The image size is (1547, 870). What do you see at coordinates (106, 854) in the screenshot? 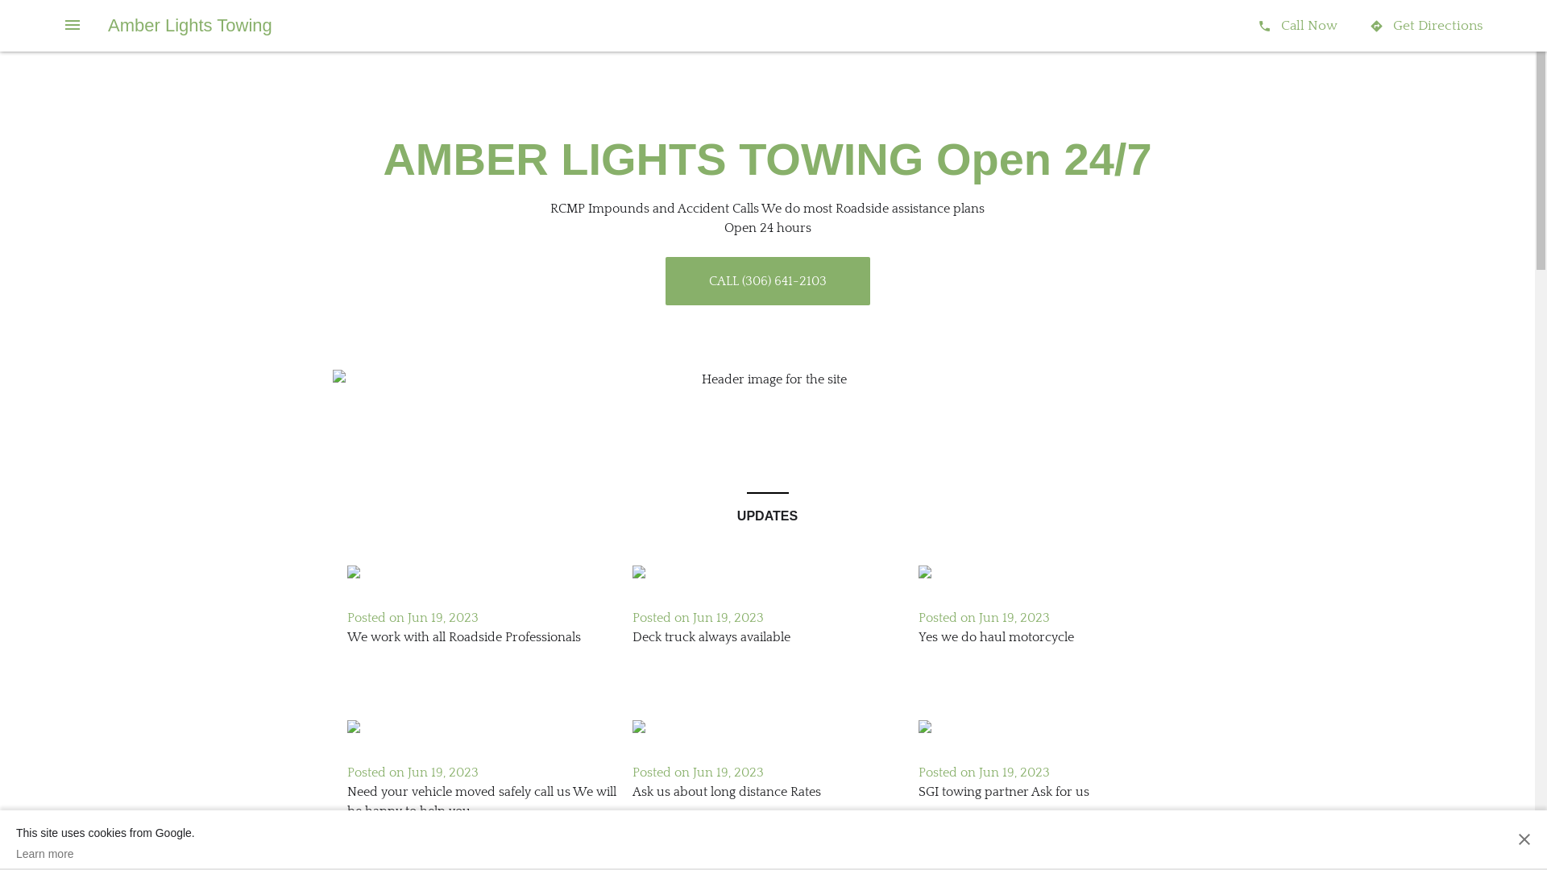
I see `Learn more` at bounding box center [106, 854].